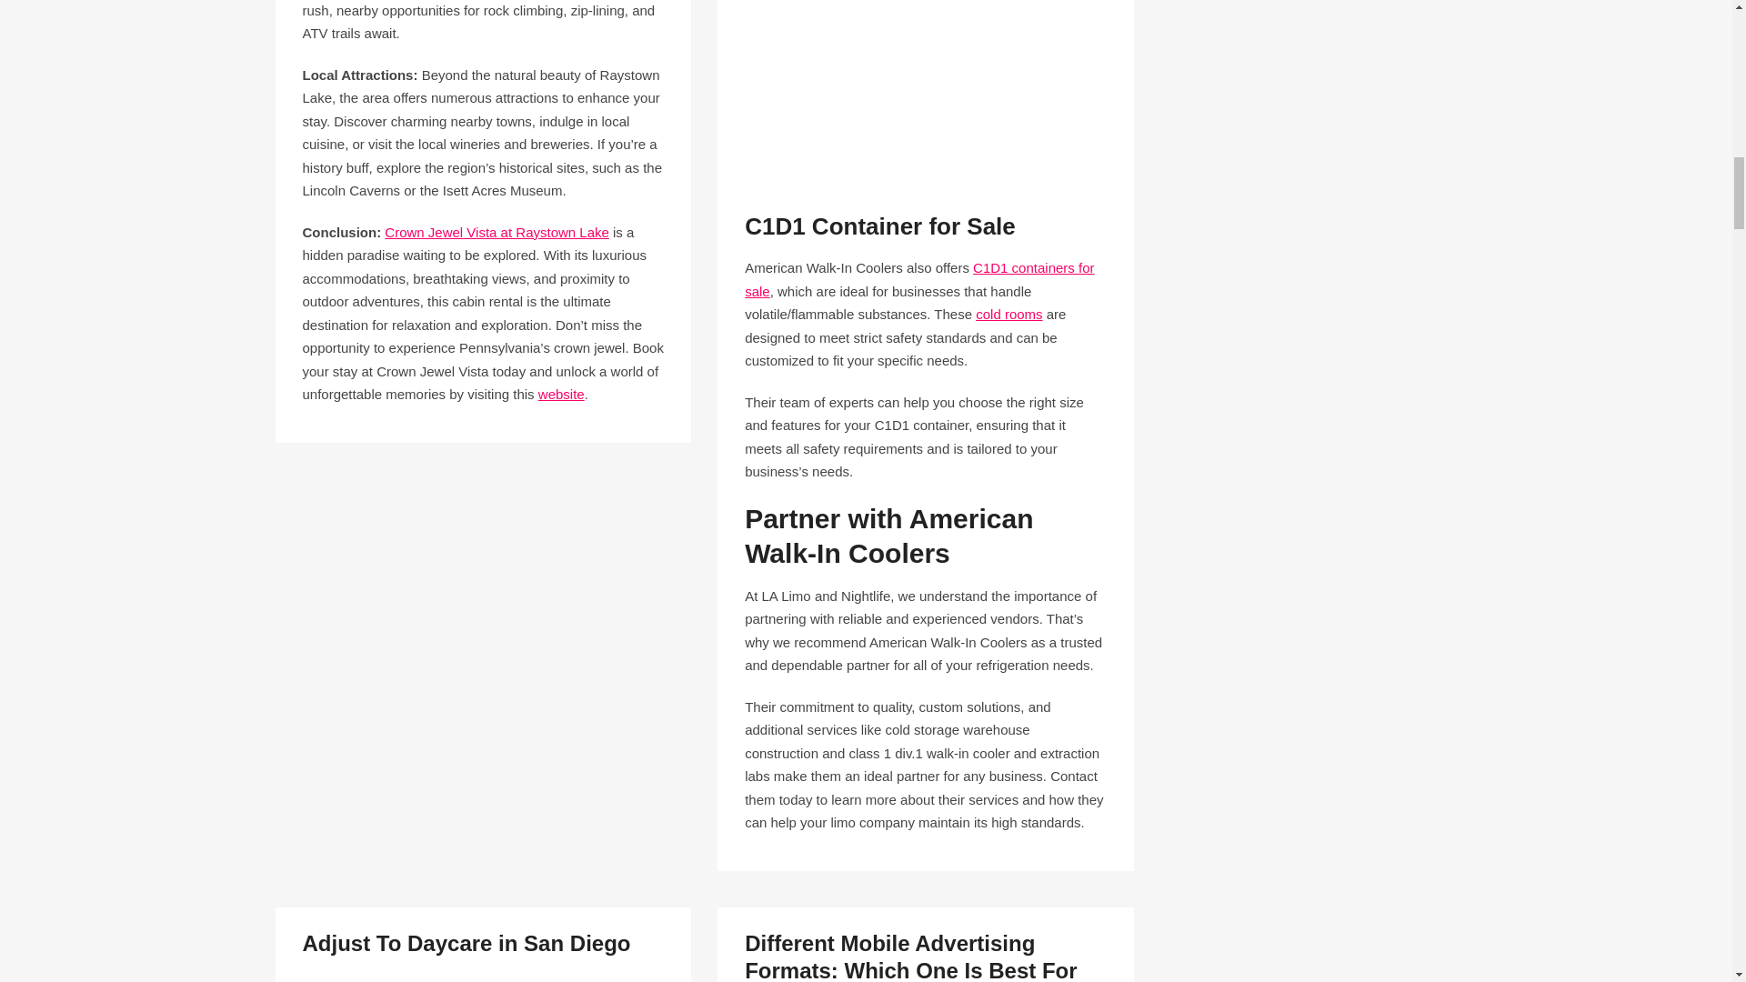 Image resolution: width=1746 pixels, height=982 pixels. What do you see at coordinates (919, 280) in the screenshot?
I see `C1D1 containers for sale` at bounding box center [919, 280].